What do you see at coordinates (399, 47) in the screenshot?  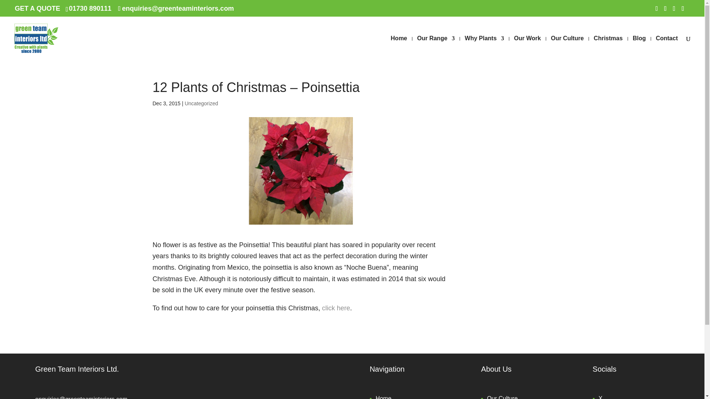 I see `Home` at bounding box center [399, 47].